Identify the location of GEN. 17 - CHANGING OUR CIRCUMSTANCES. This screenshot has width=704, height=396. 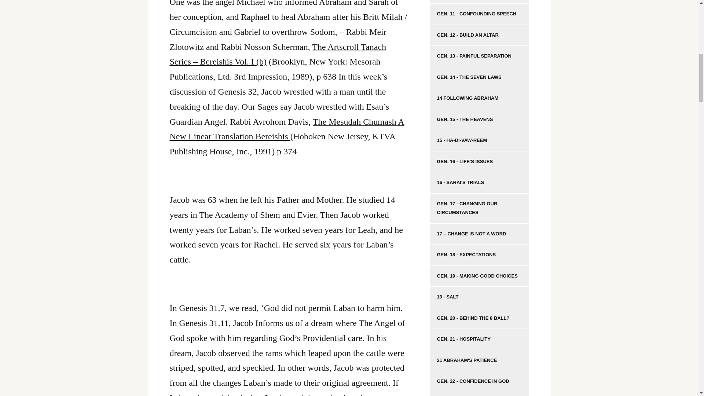
(479, 209).